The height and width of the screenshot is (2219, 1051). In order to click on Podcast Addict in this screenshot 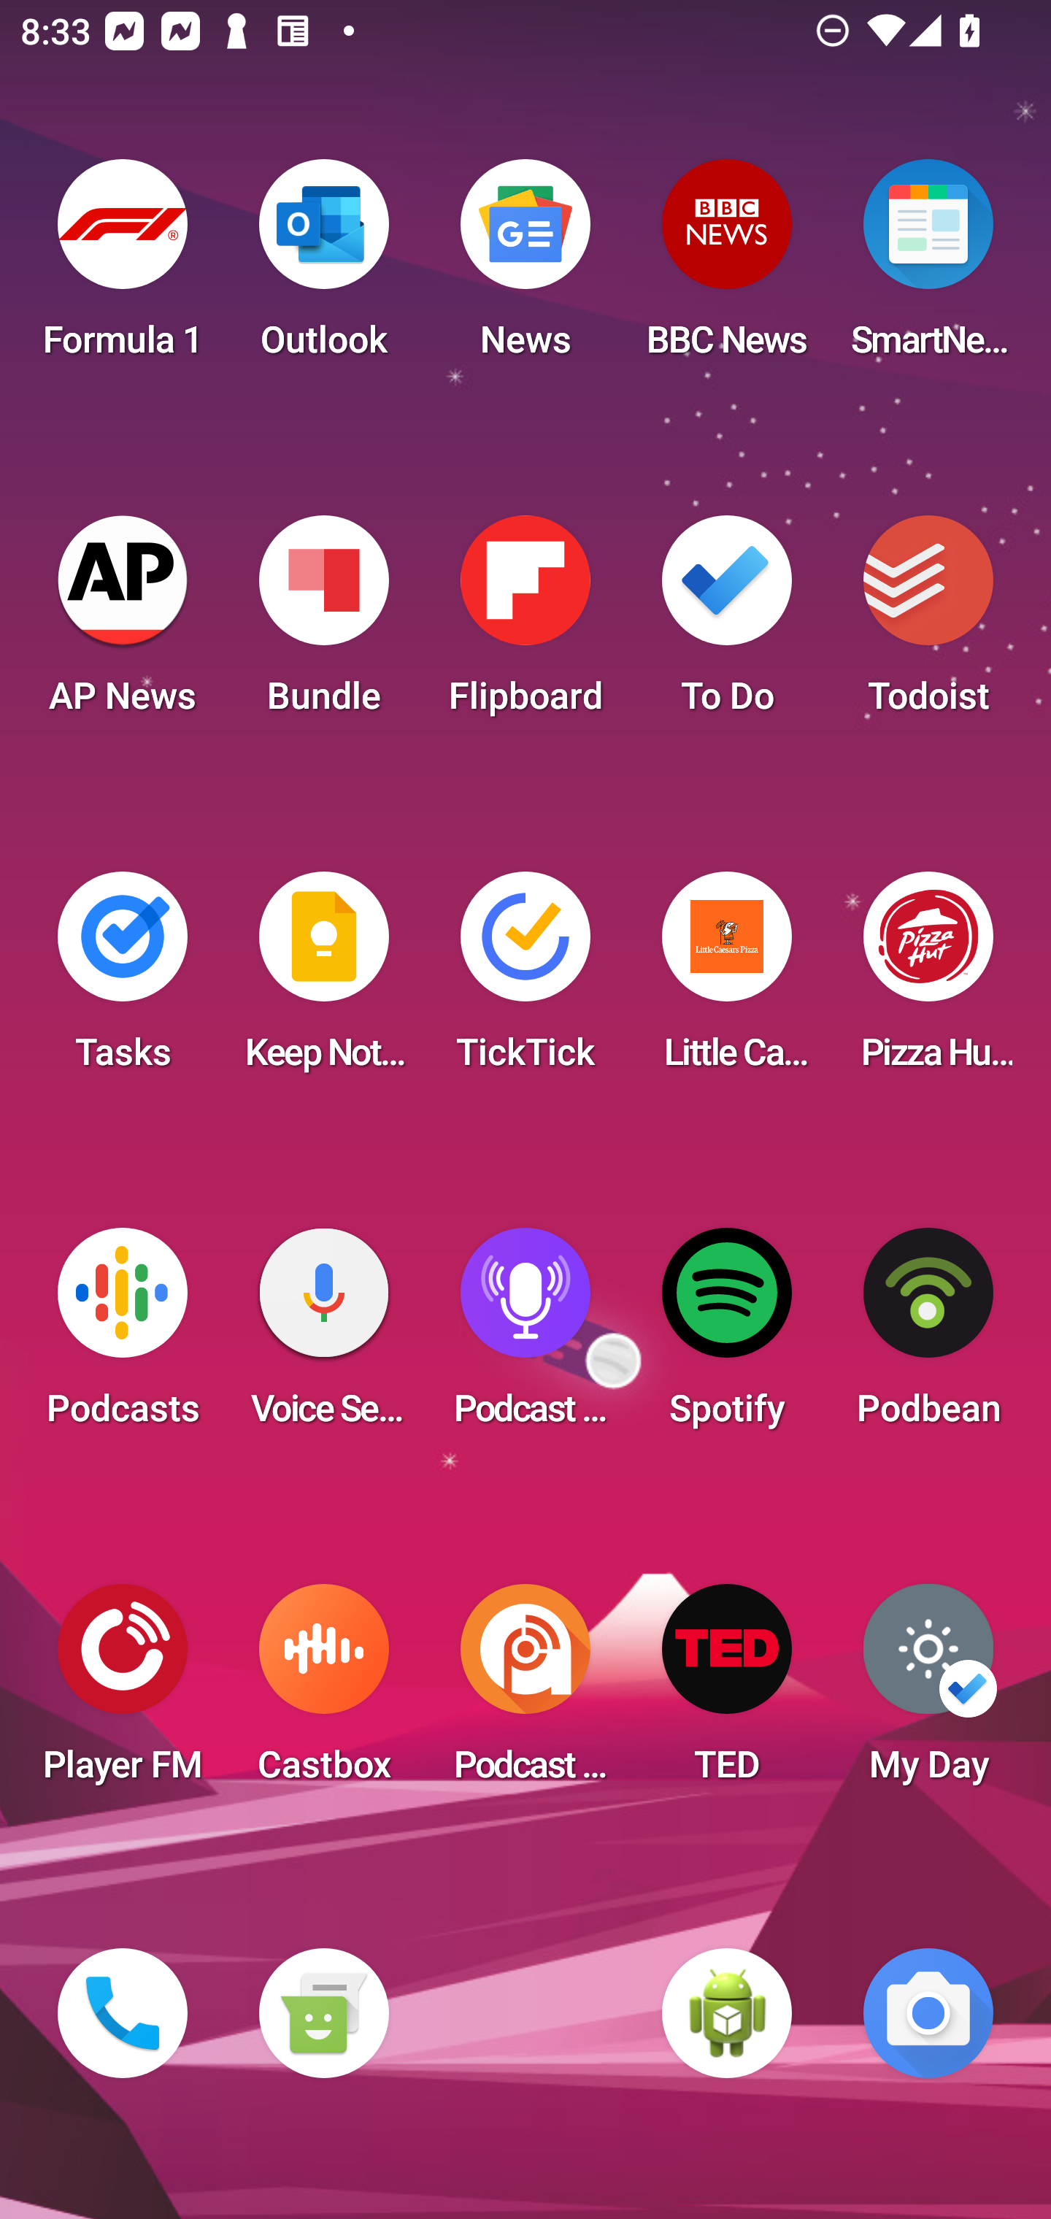, I will do `click(525, 1692)`.